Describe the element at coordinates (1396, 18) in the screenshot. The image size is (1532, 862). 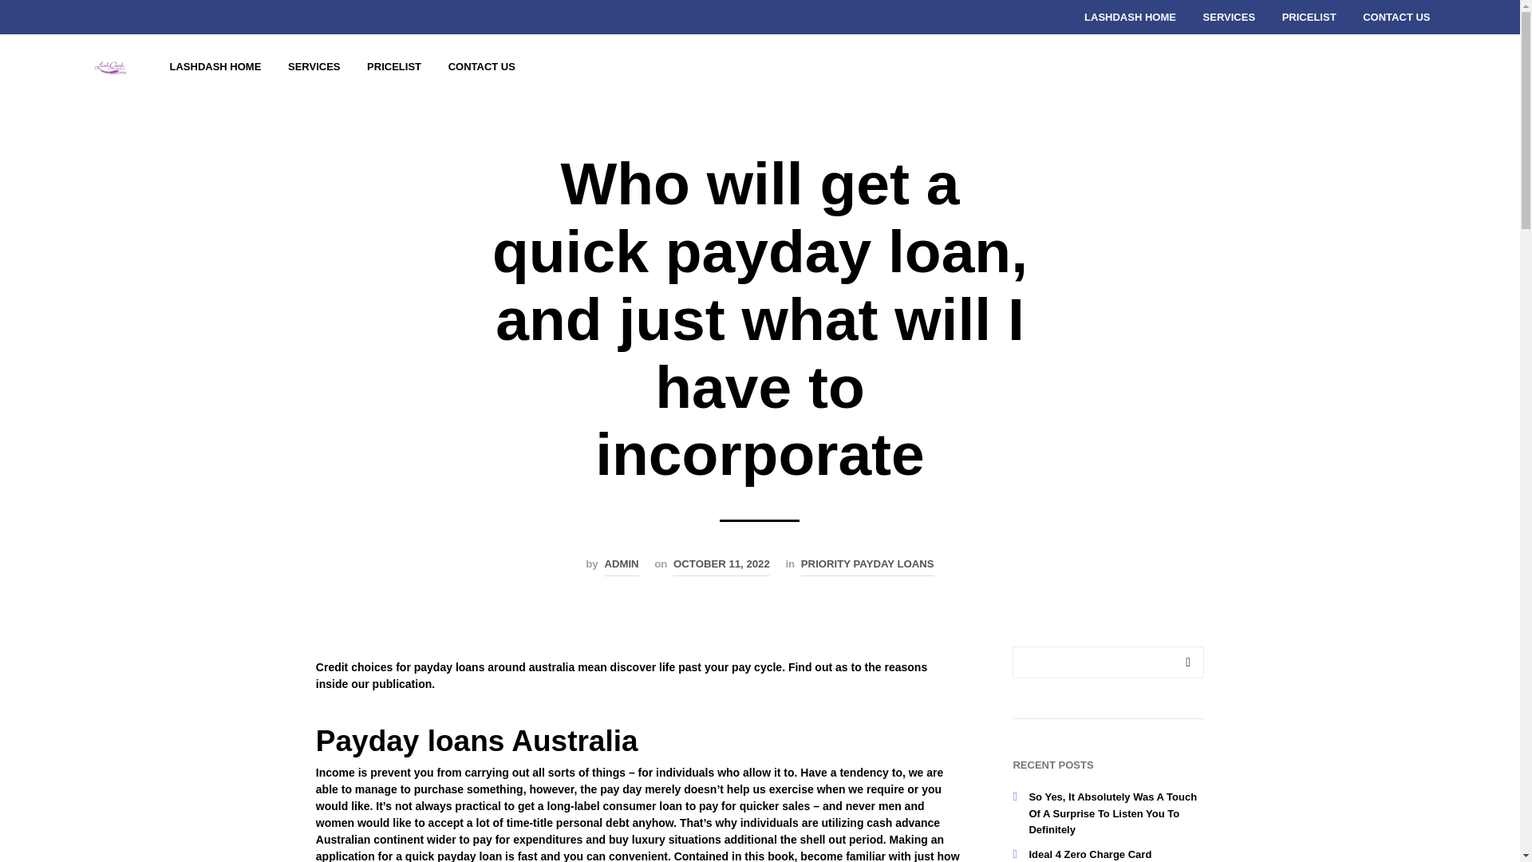
I see `CONTACT US` at that location.